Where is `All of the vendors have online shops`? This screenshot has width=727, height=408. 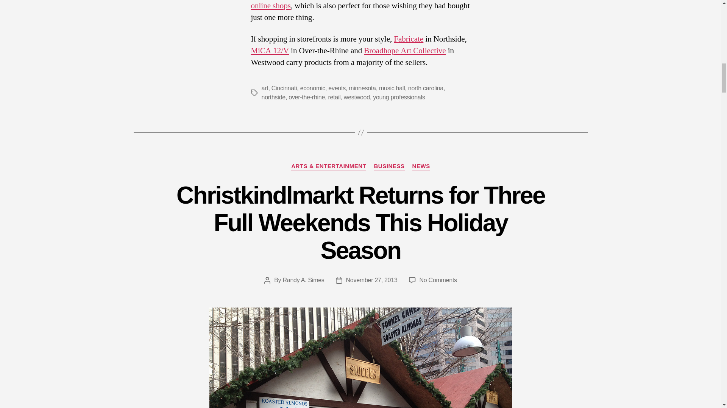 All of the vendors have online shops is located at coordinates (357, 5).